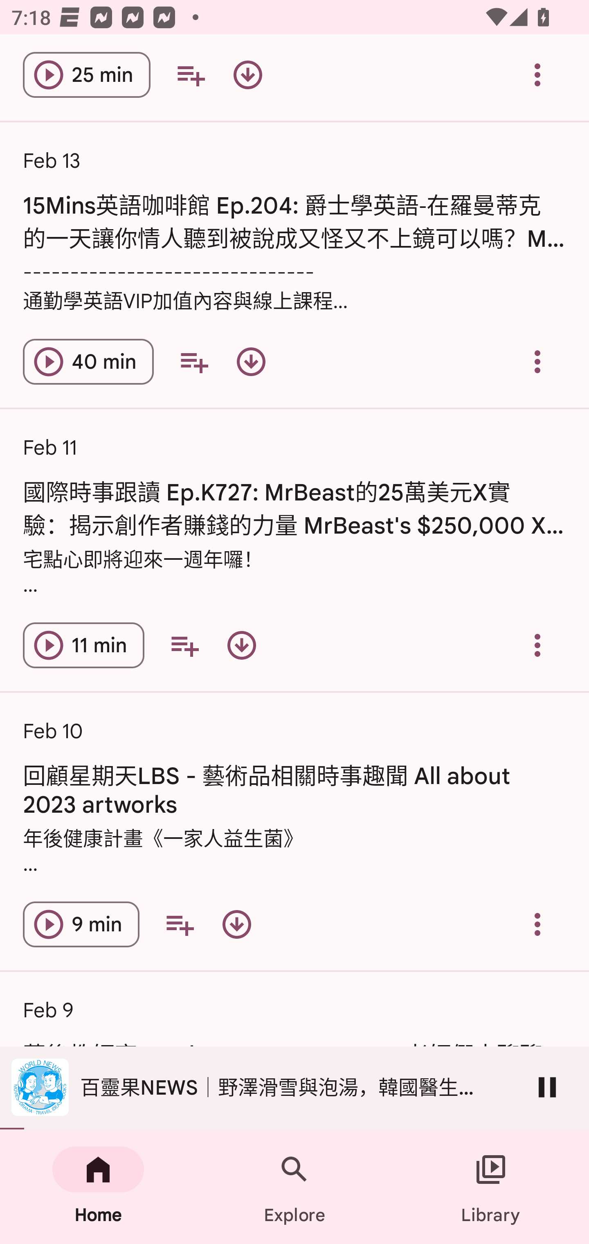  Describe the element at coordinates (537, 924) in the screenshot. I see `Overflow menu` at that location.